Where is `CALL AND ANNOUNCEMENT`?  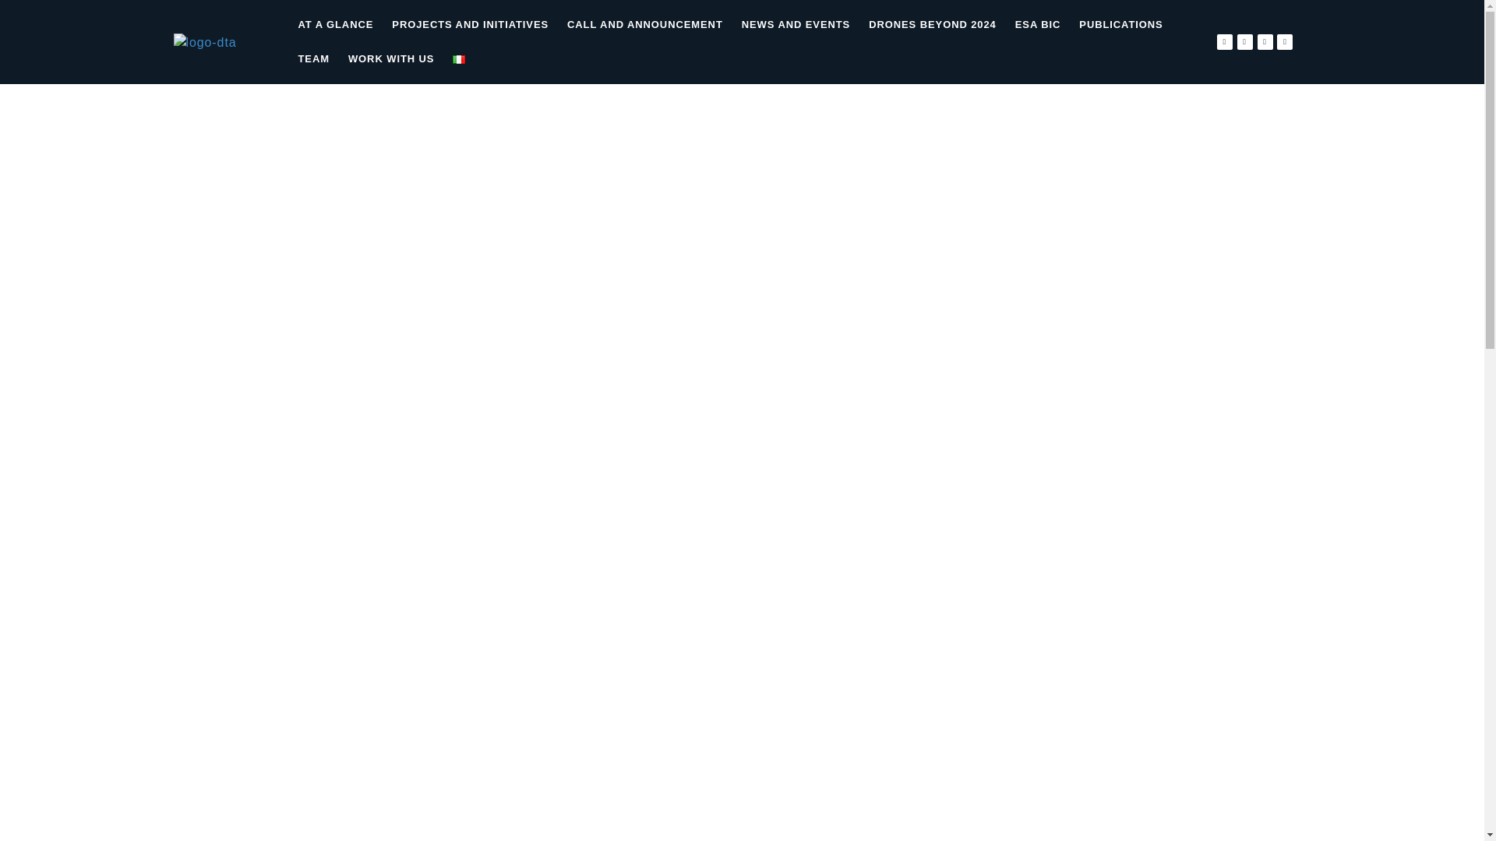 CALL AND ANNOUNCEMENT is located at coordinates (645, 25).